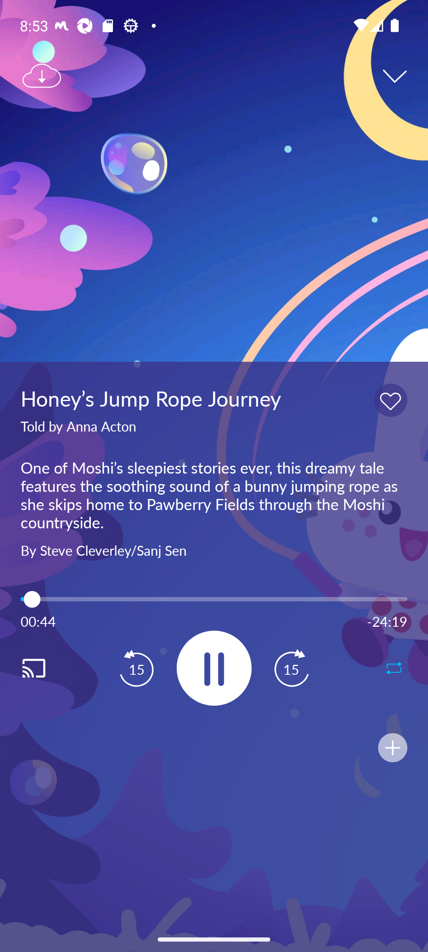 This screenshot has height=952, width=428. What do you see at coordinates (46, 668) in the screenshot?
I see `Cast. Disconnected` at bounding box center [46, 668].